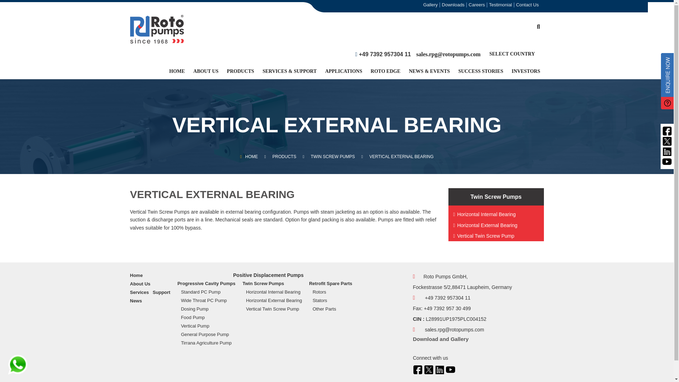 The image size is (679, 382). Describe the element at coordinates (527, 4) in the screenshot. I see `Contact Us` at that location.